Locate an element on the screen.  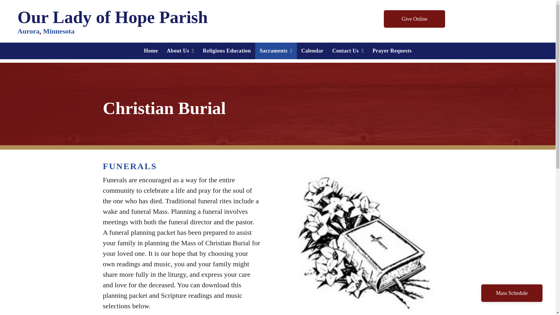
Mass Schedule is located at coordinates (512, 293).